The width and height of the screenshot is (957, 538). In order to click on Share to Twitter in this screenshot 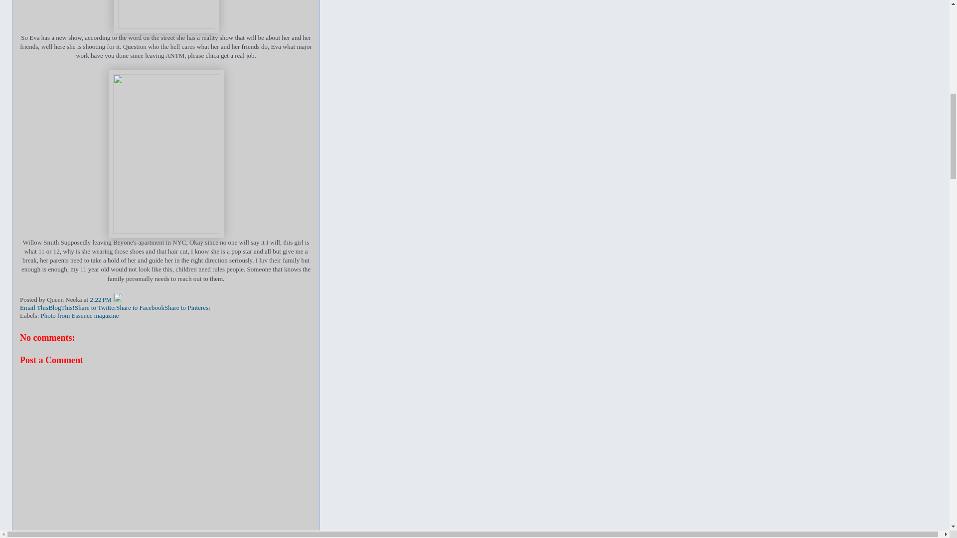, I will do `click(95, 308)`.